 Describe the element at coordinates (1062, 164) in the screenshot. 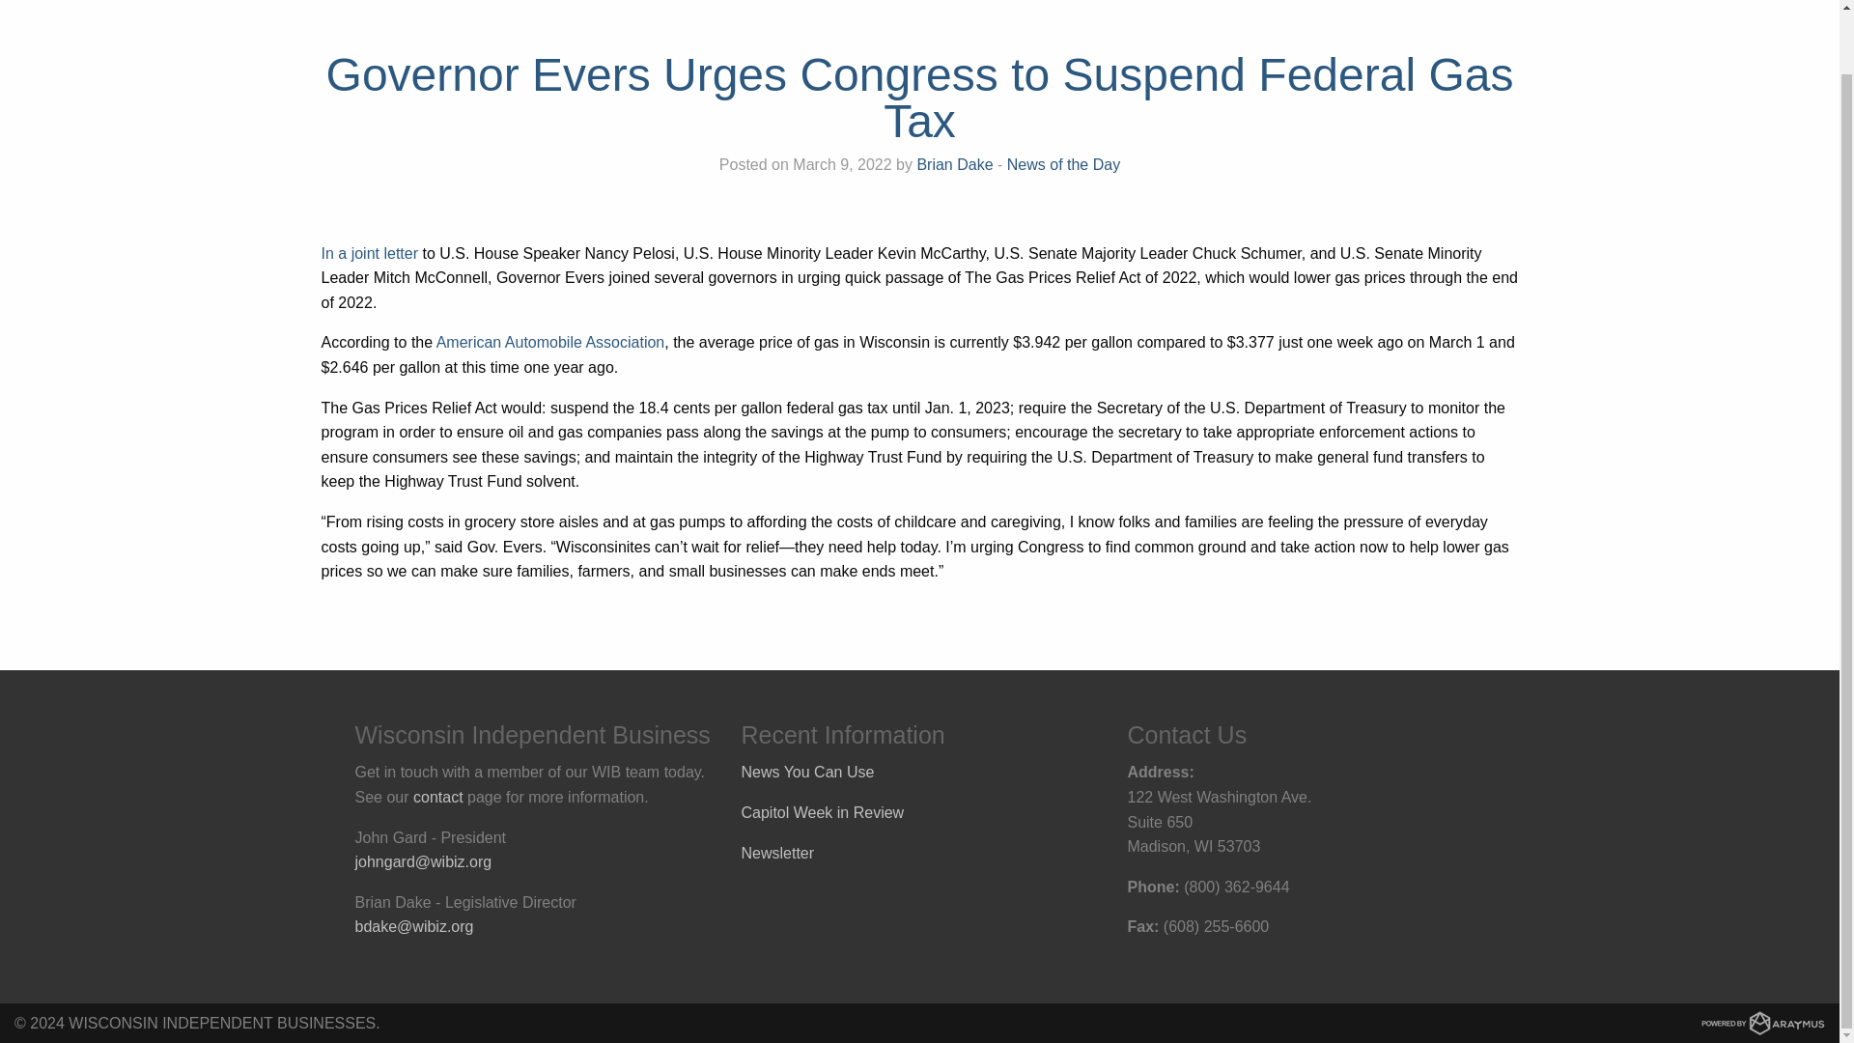

I see `News of the Day` at that location.